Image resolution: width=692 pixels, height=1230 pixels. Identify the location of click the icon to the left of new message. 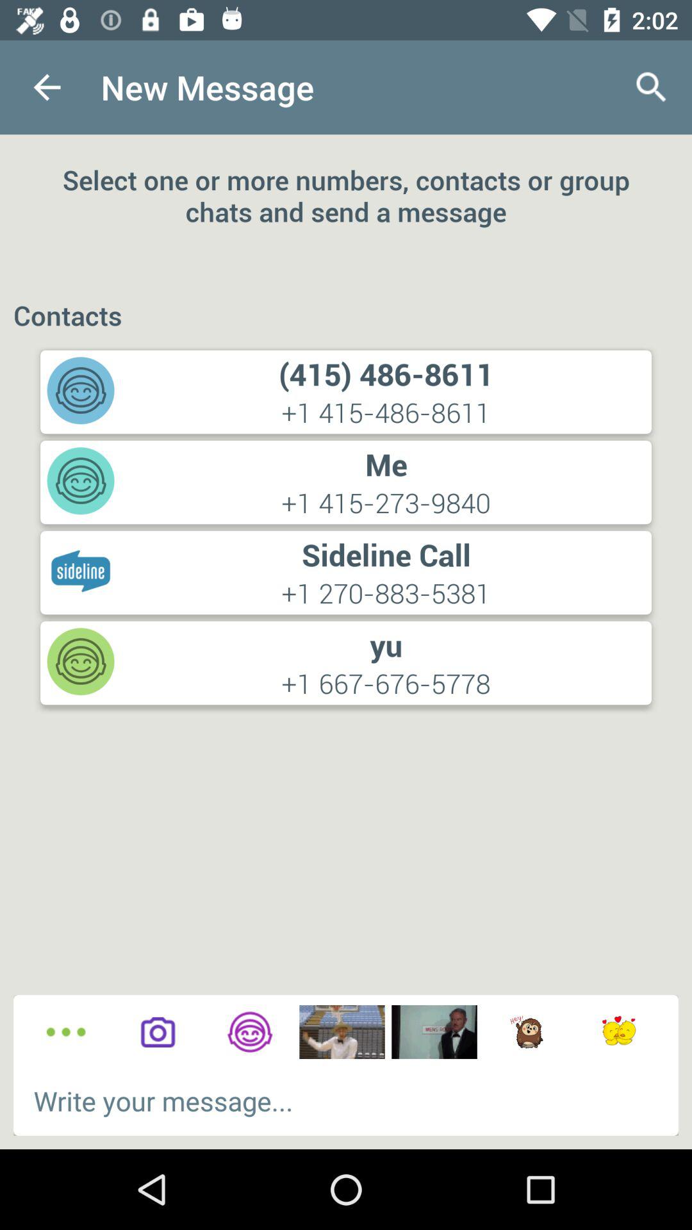
(47, 87).